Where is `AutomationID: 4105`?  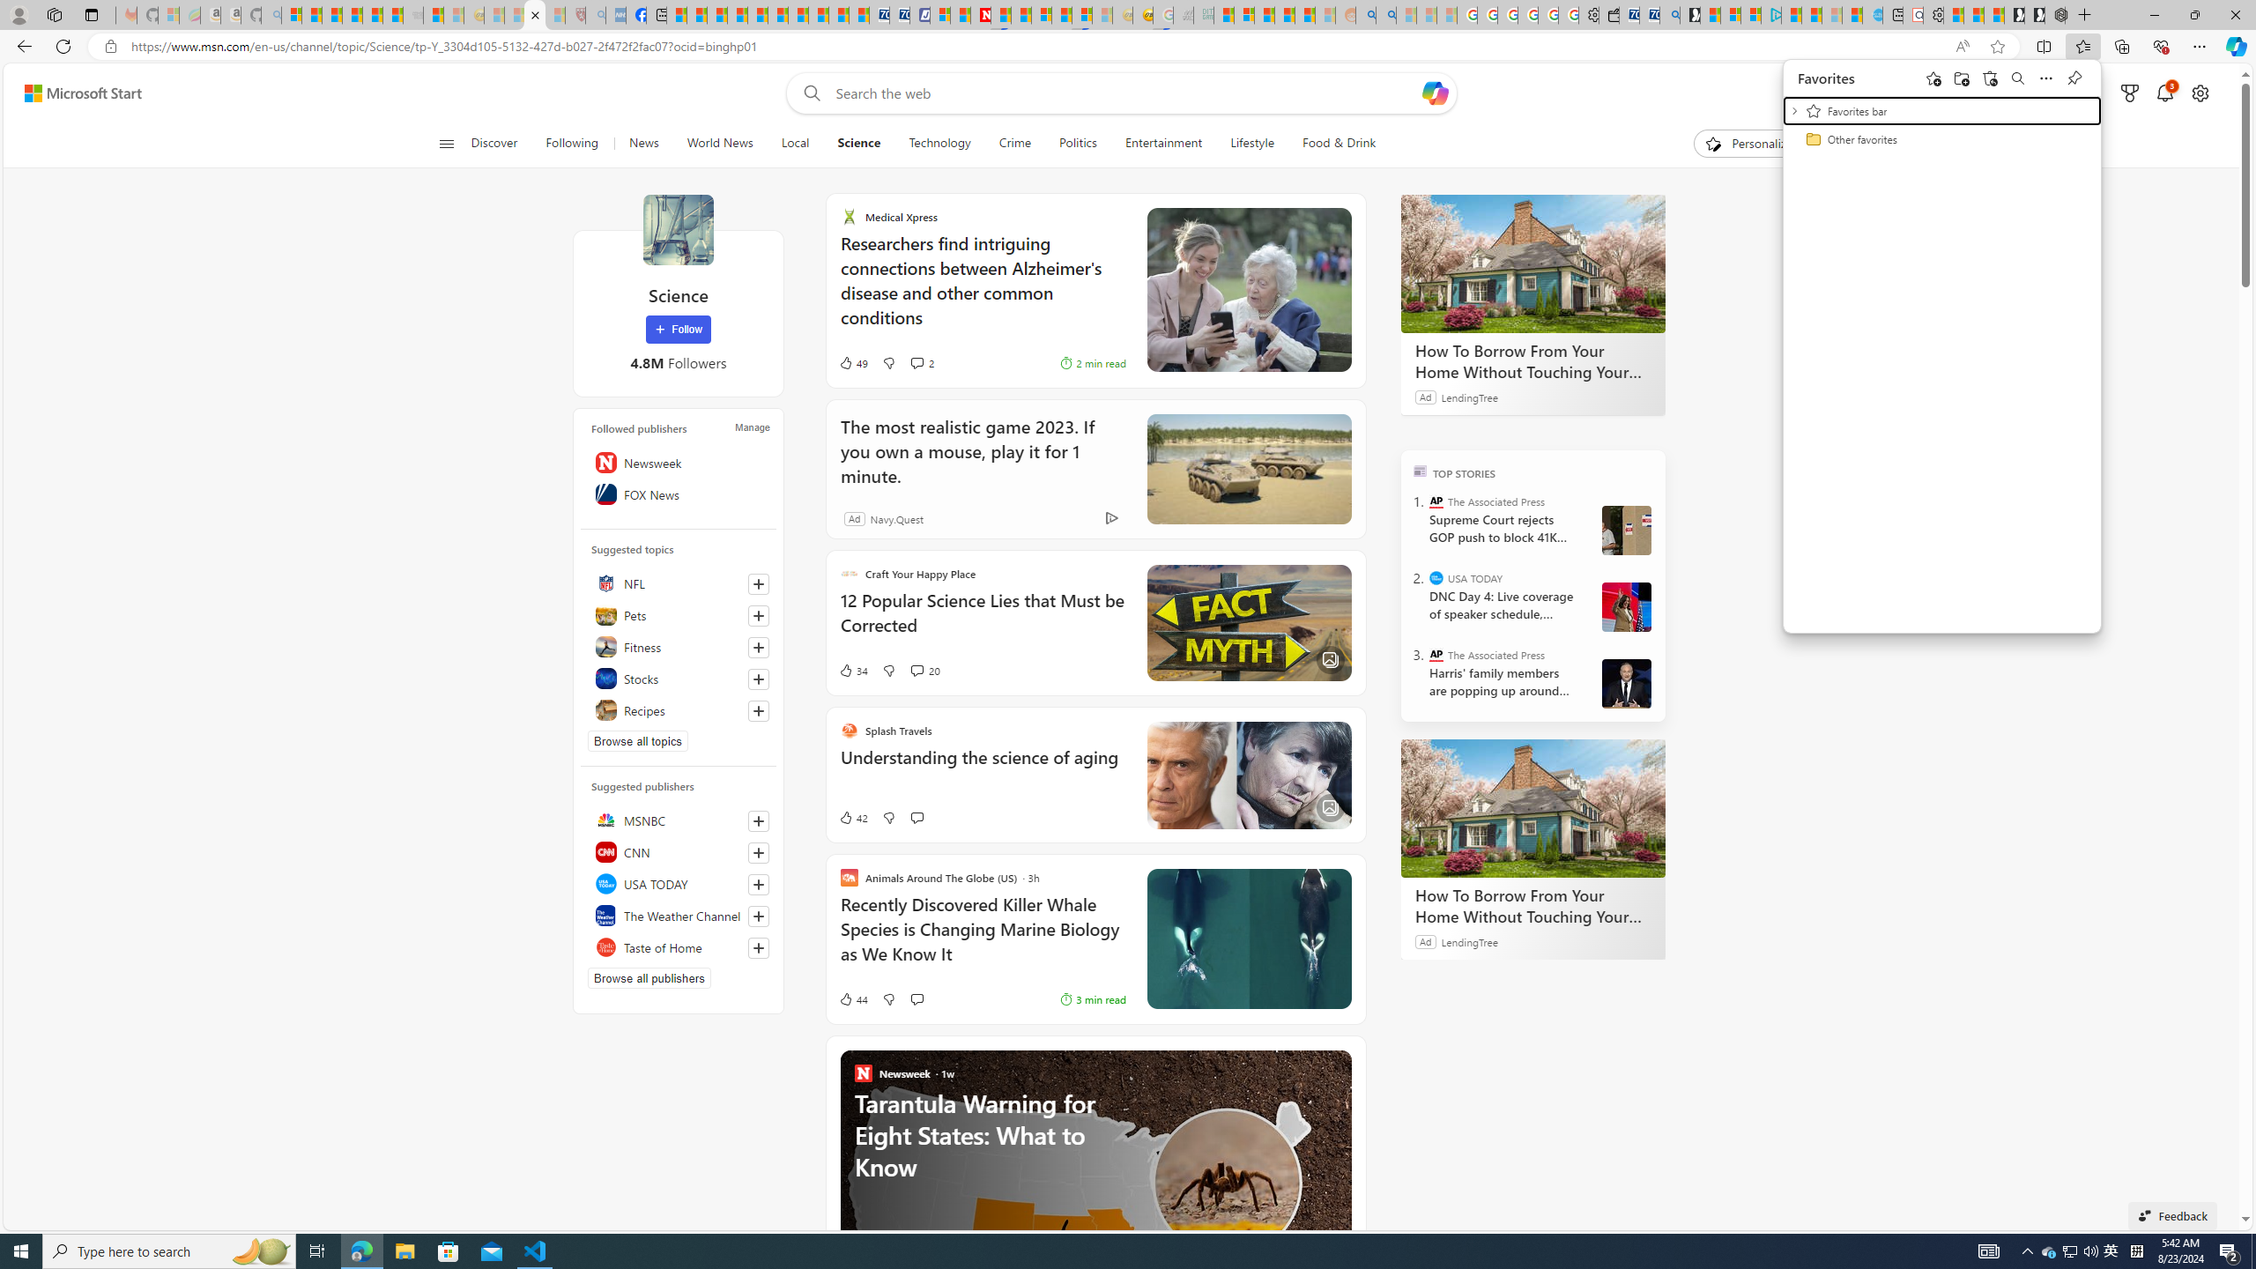 AutomationID: 4105 is located at coordinates (1988, 1251).